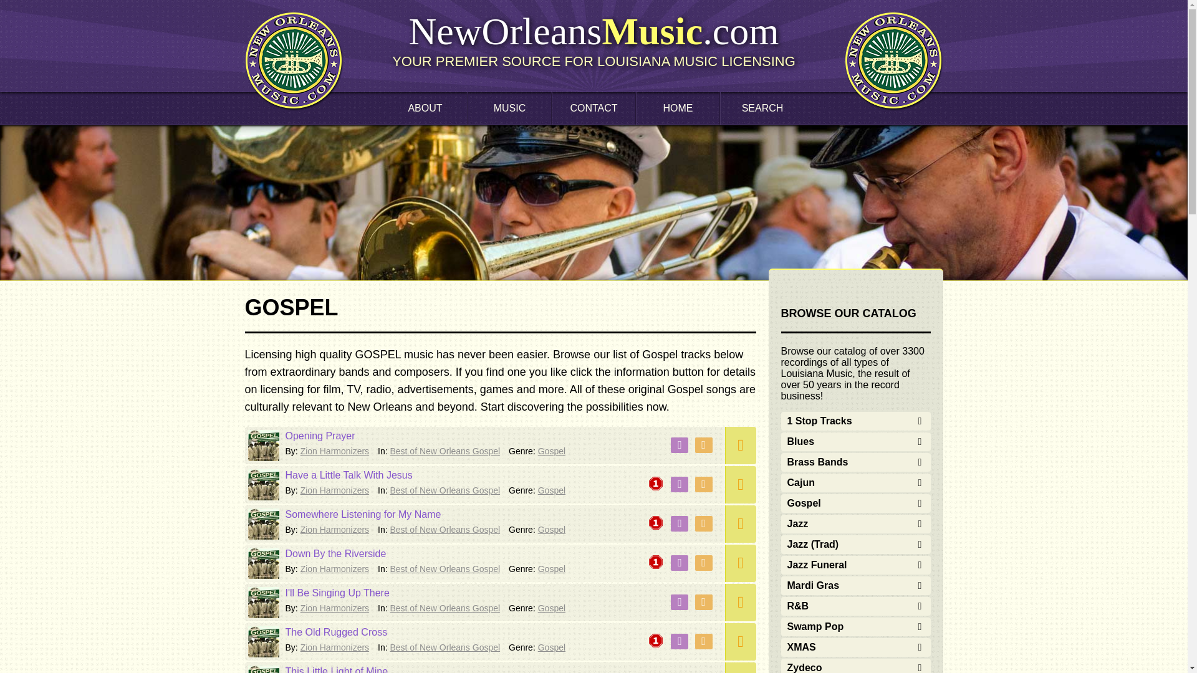 The width and height of the screenshot is (1197, 673). Describe the element at coordinates (678, 108) in the screenshot. I see `HOME` at that location.